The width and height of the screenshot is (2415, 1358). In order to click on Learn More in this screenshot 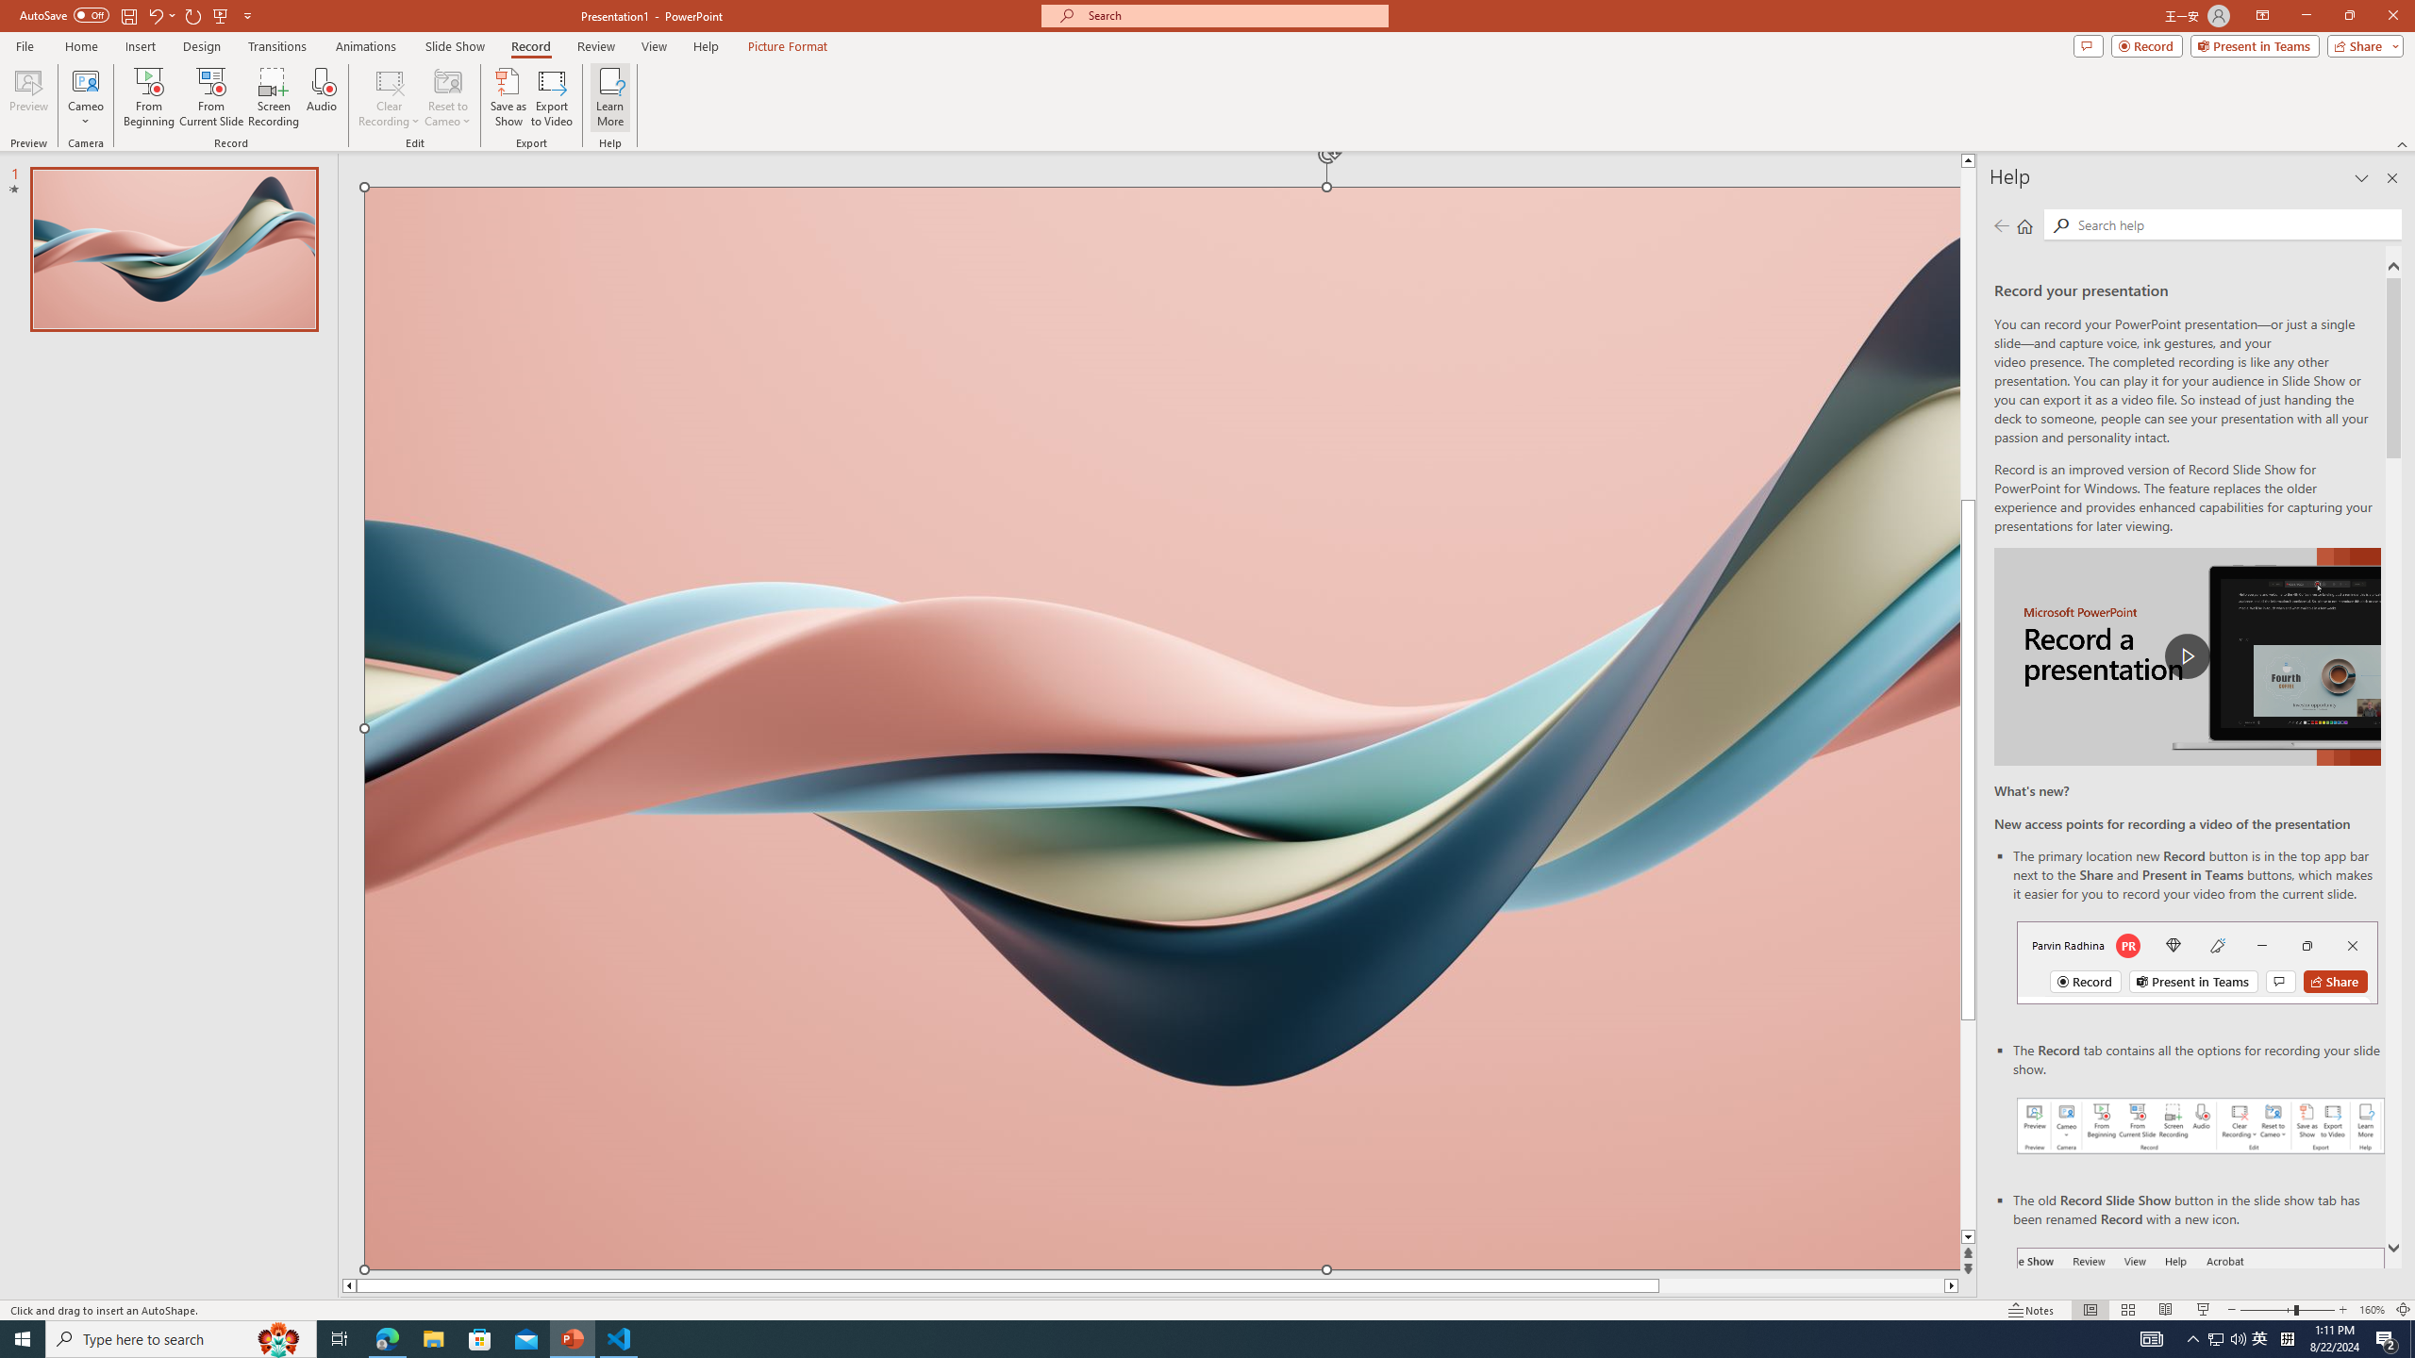, I will do `click(611, 97)`.